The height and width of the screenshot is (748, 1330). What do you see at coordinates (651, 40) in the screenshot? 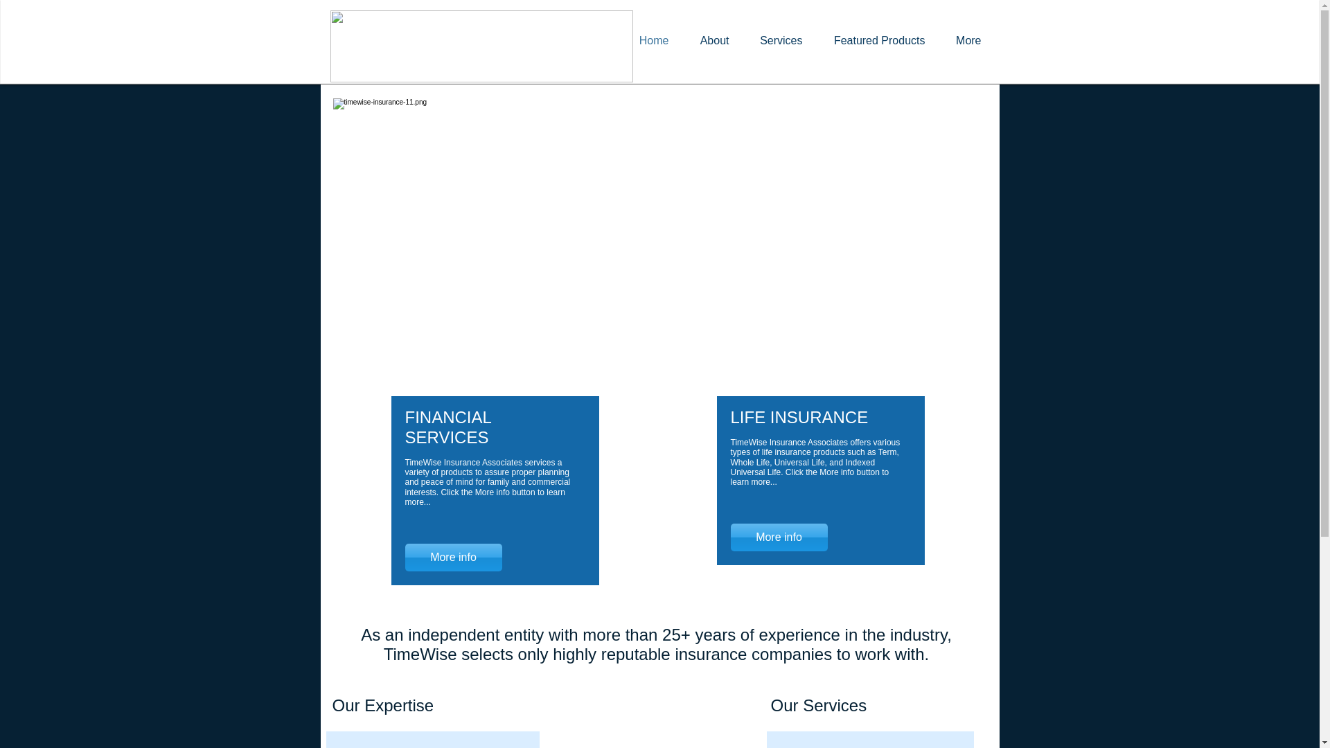
I see `Home` at bounding box center [651, 40].